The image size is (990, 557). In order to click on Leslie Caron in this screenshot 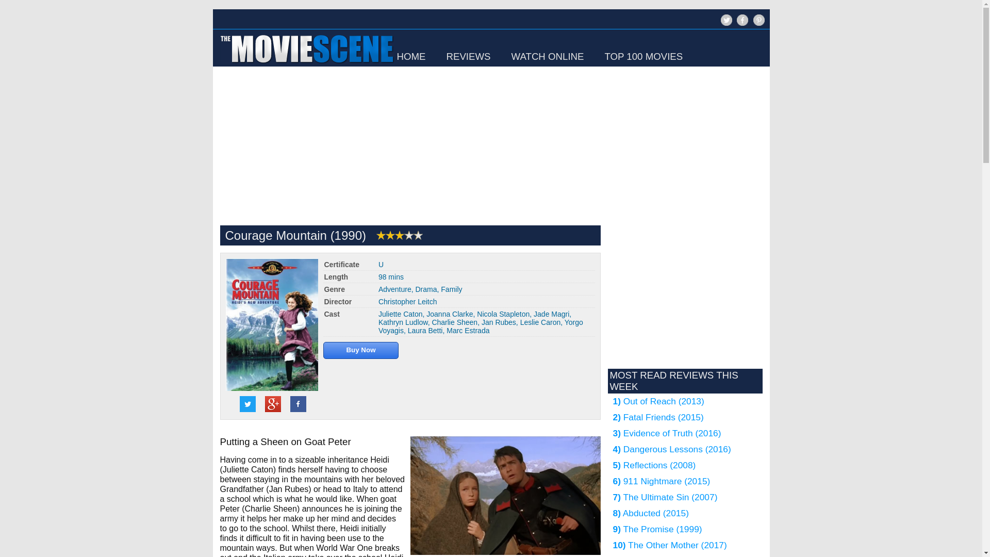, I will do `click(540, 322)`.